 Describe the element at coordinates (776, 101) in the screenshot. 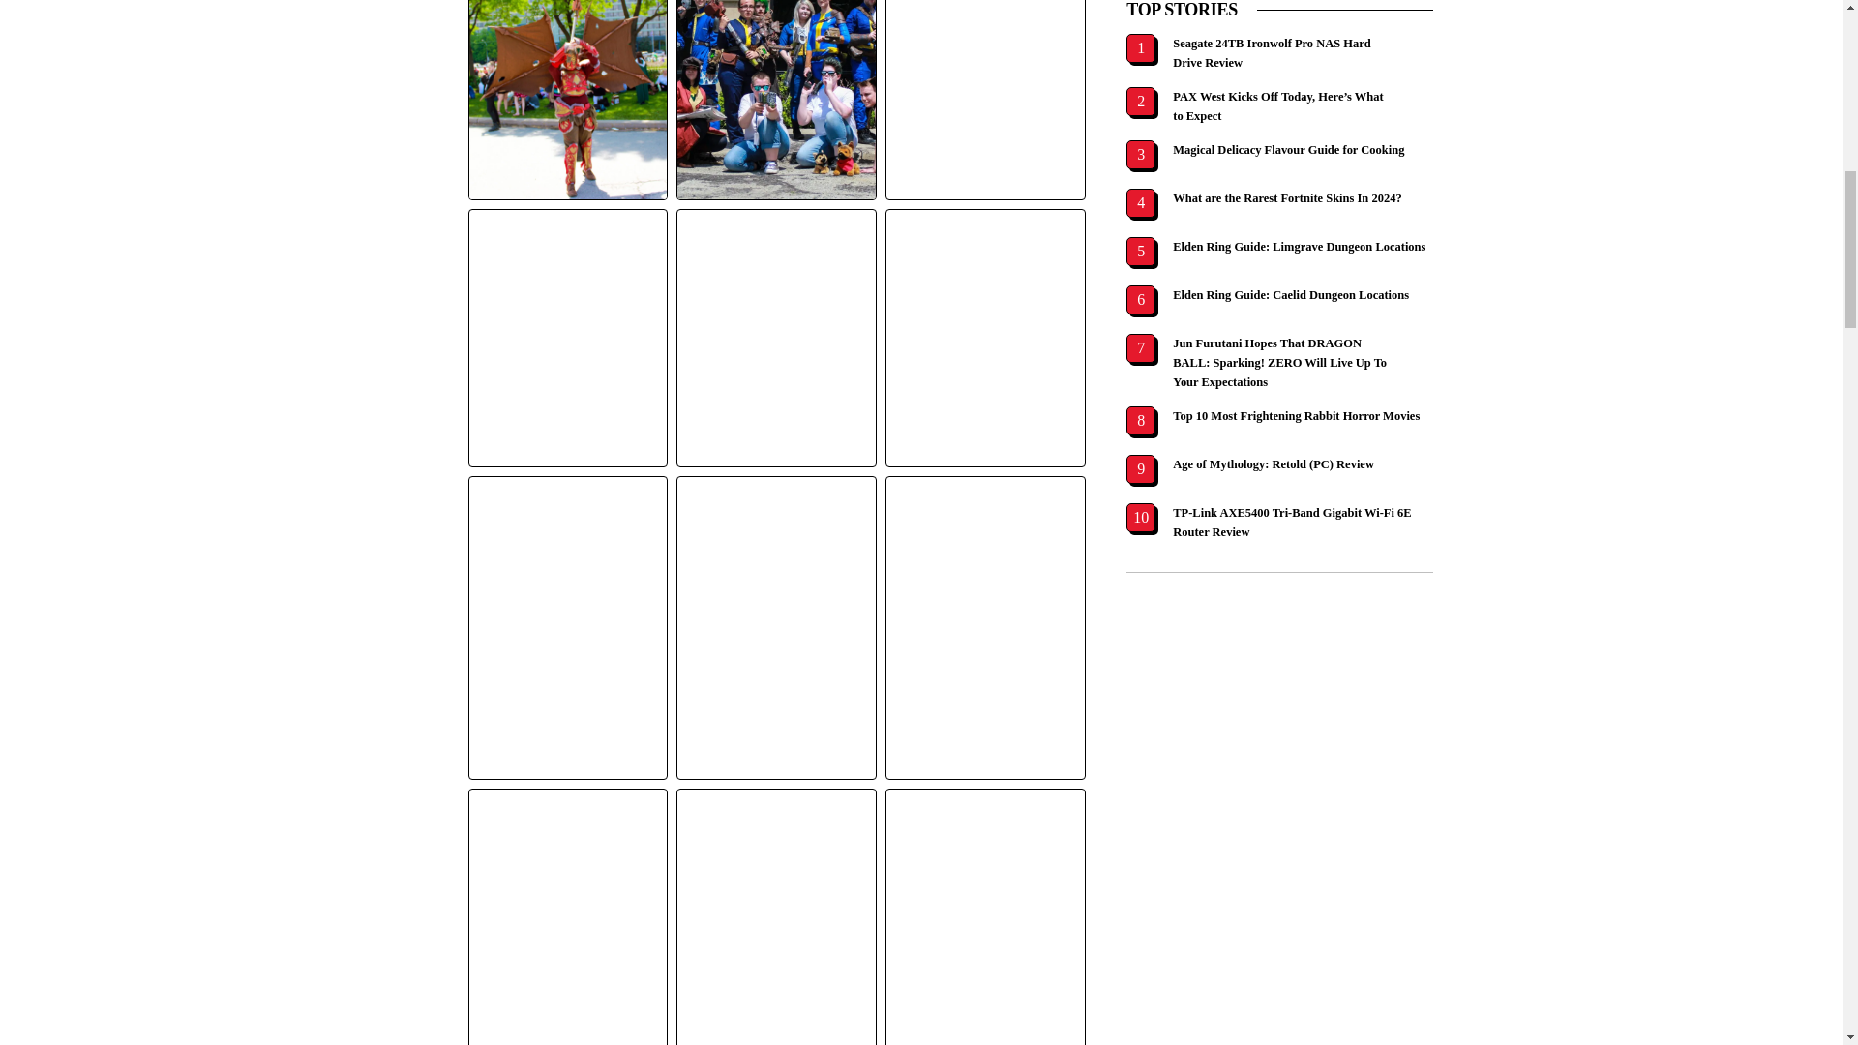

I see `Cosplay Rules The Day At Anime North 2016` at that location.